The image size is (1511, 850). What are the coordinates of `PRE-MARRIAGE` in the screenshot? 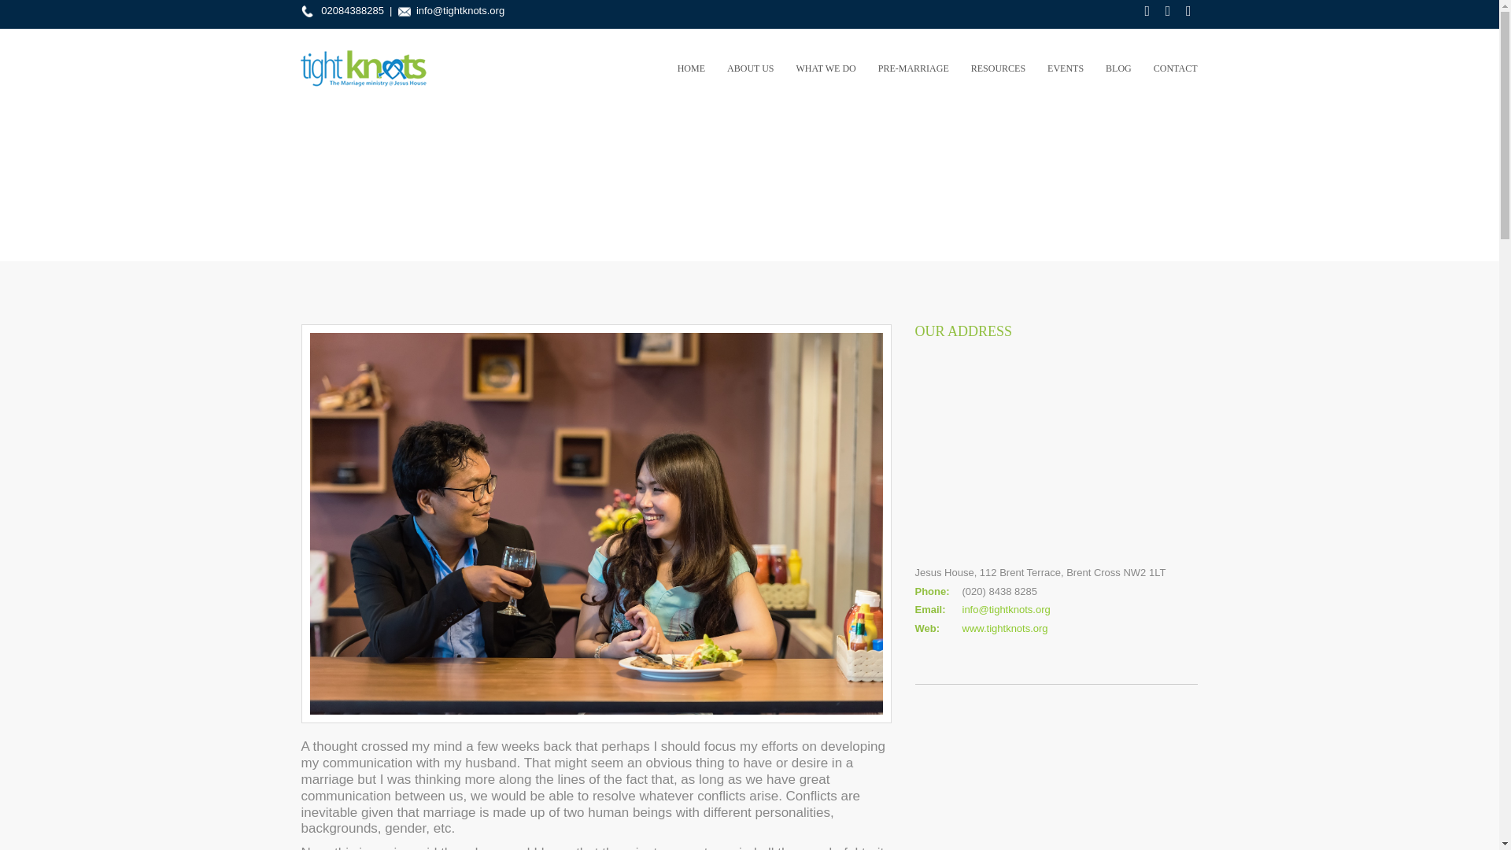 It's located at (913, 68).